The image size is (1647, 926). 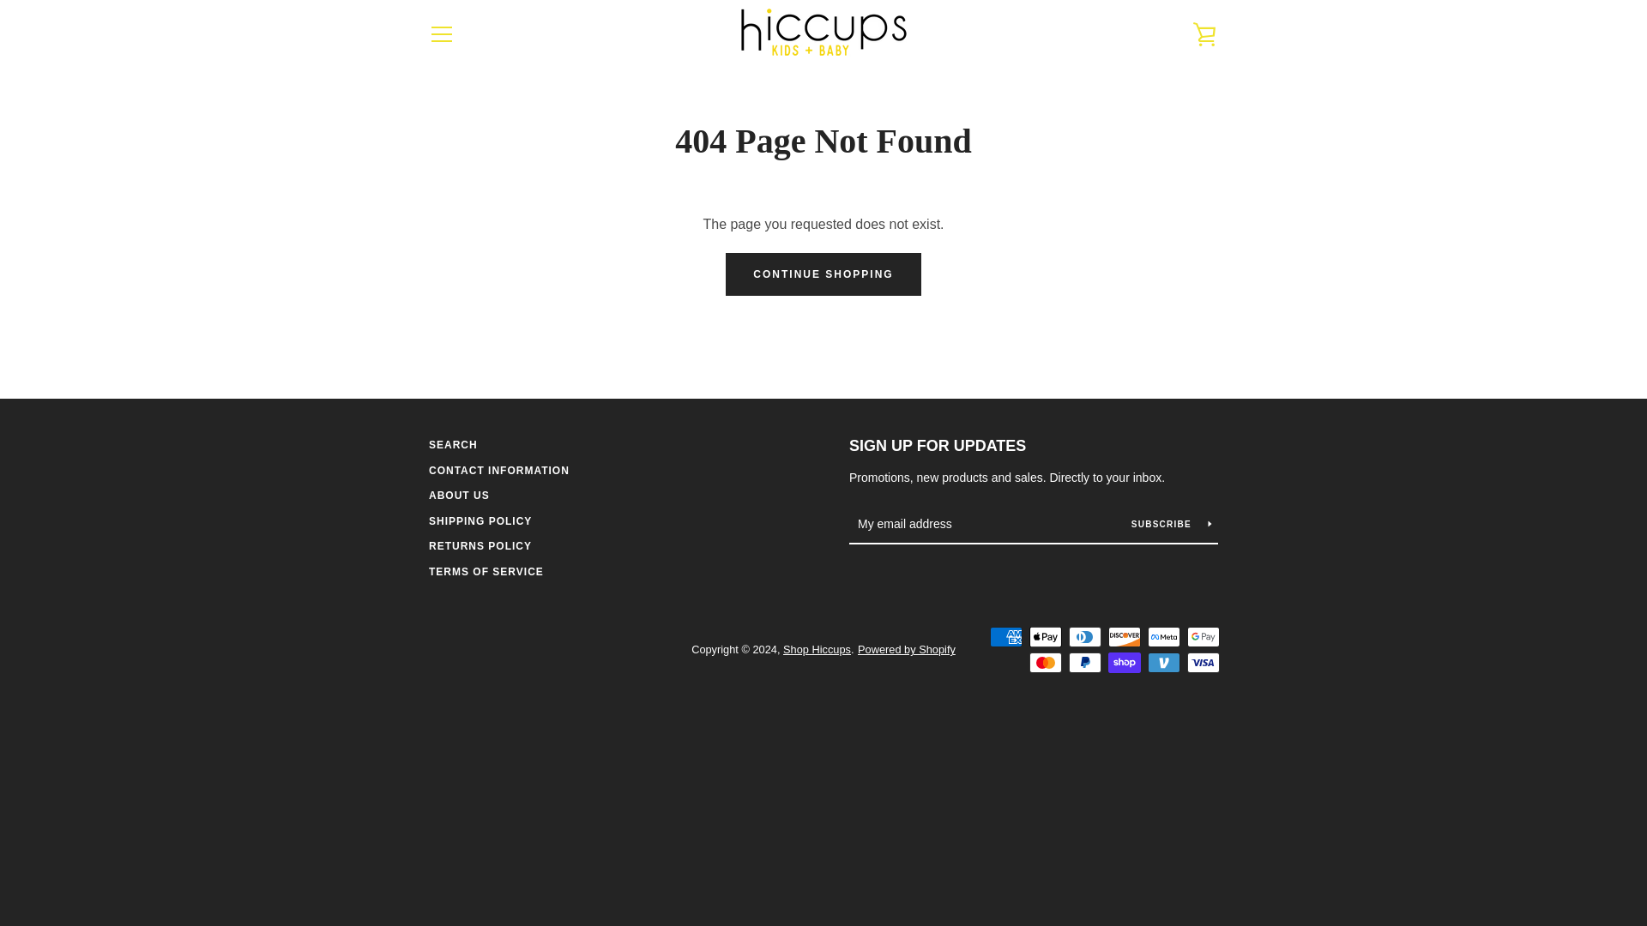 I want to click on Diners Club, so click(x=1085, y=636).